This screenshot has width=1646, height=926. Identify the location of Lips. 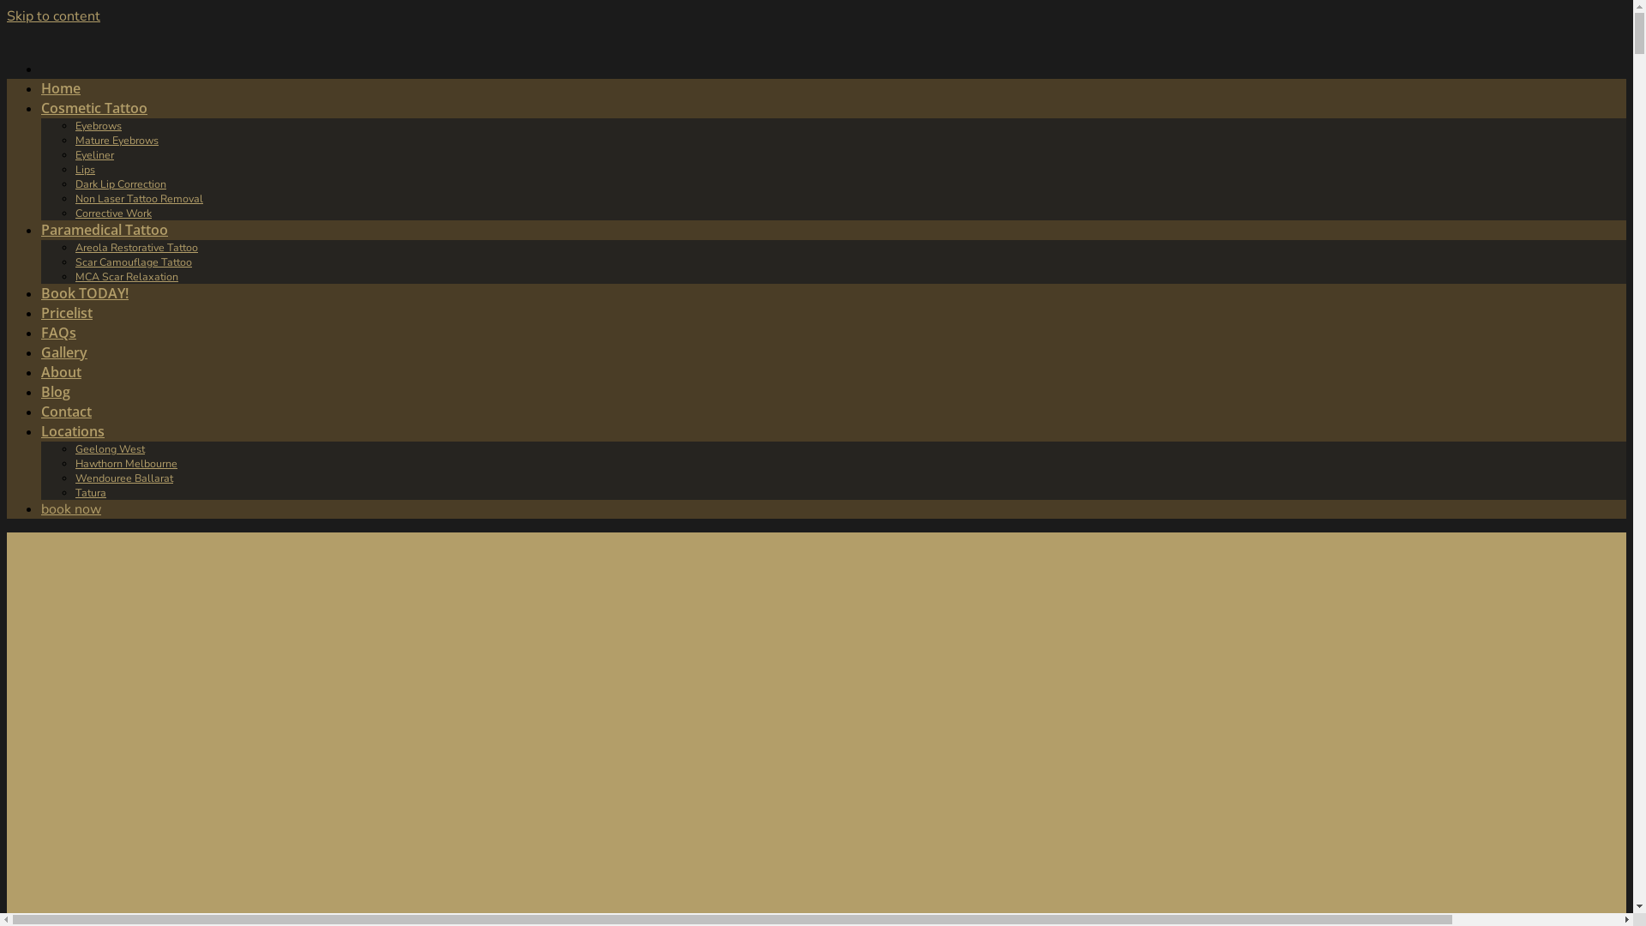
(86, 170).